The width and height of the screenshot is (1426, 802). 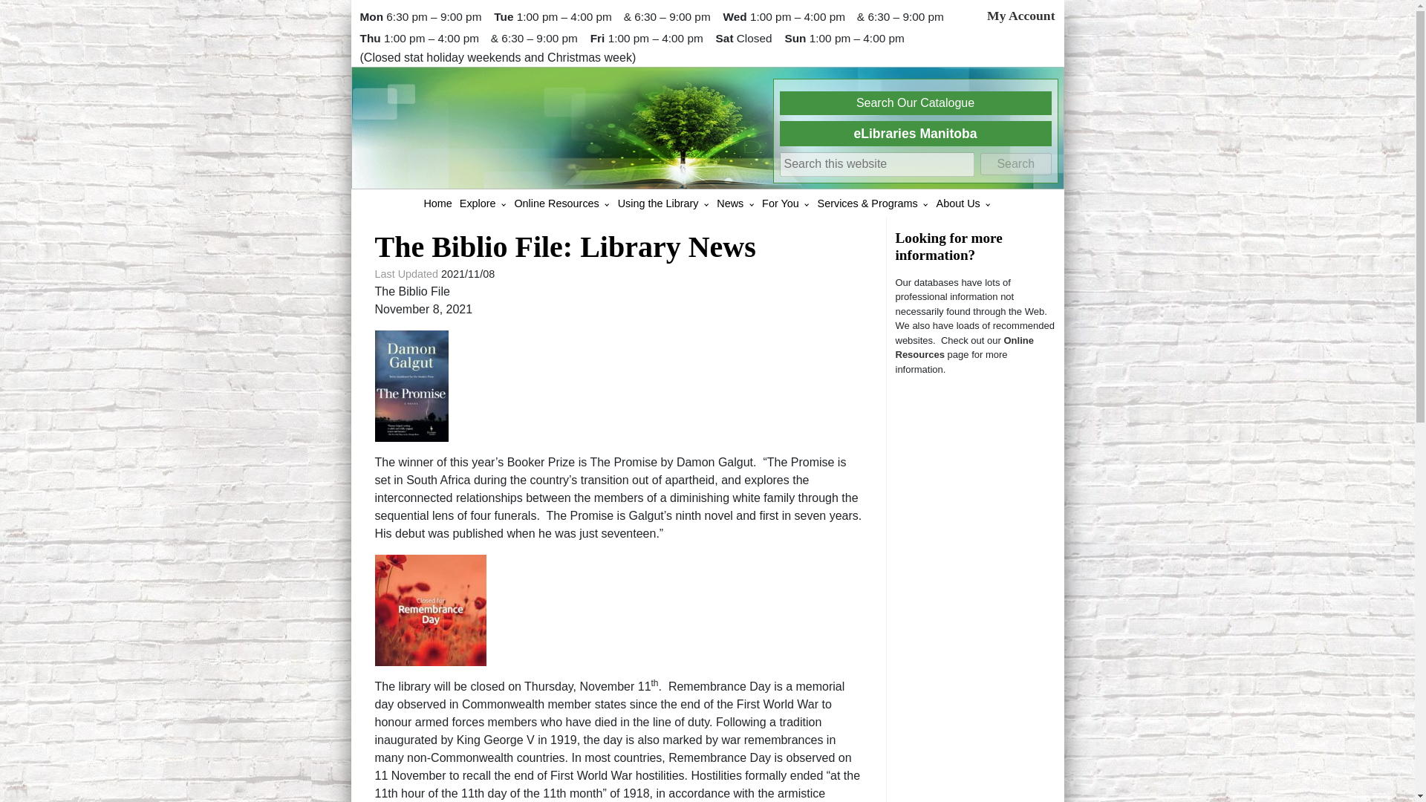 I want to click on Search Our Catalogue, so click(x=915, y=103).